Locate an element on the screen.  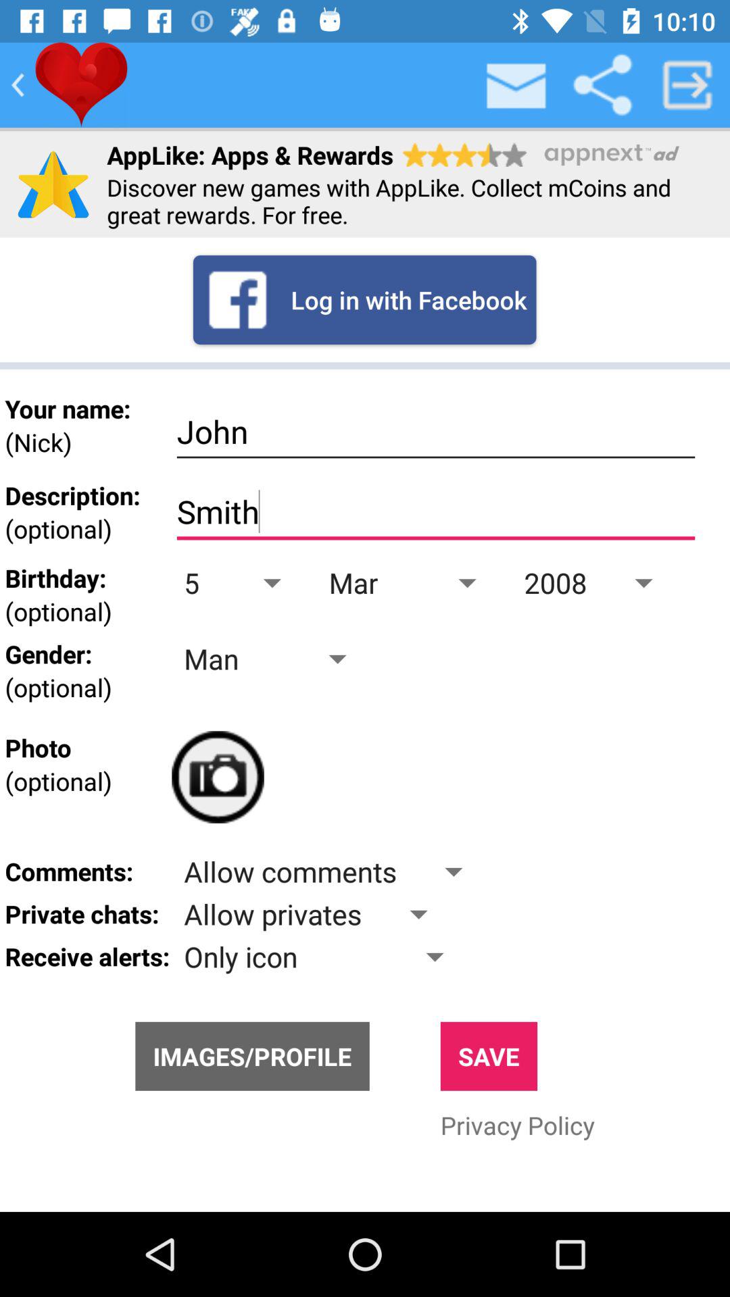
message is located at coordinates (517, 85).